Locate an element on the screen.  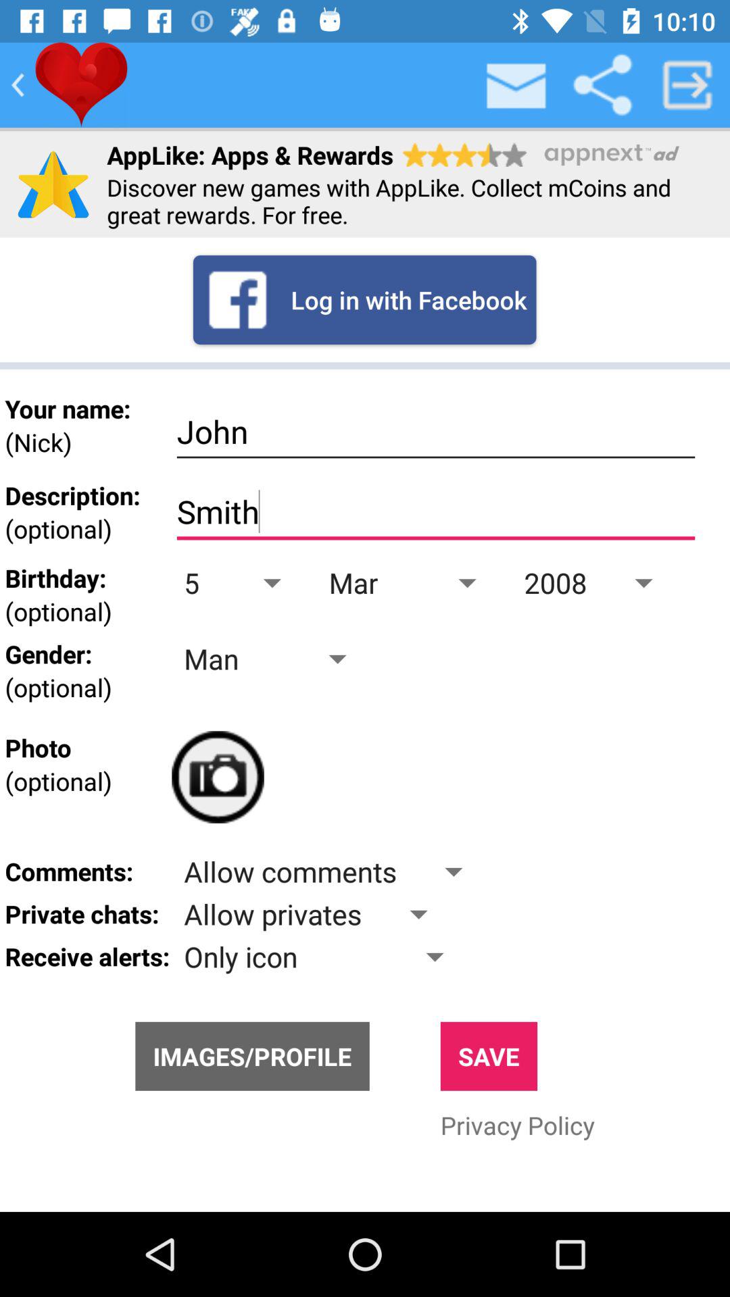
message is located at coordinates (517, 85).